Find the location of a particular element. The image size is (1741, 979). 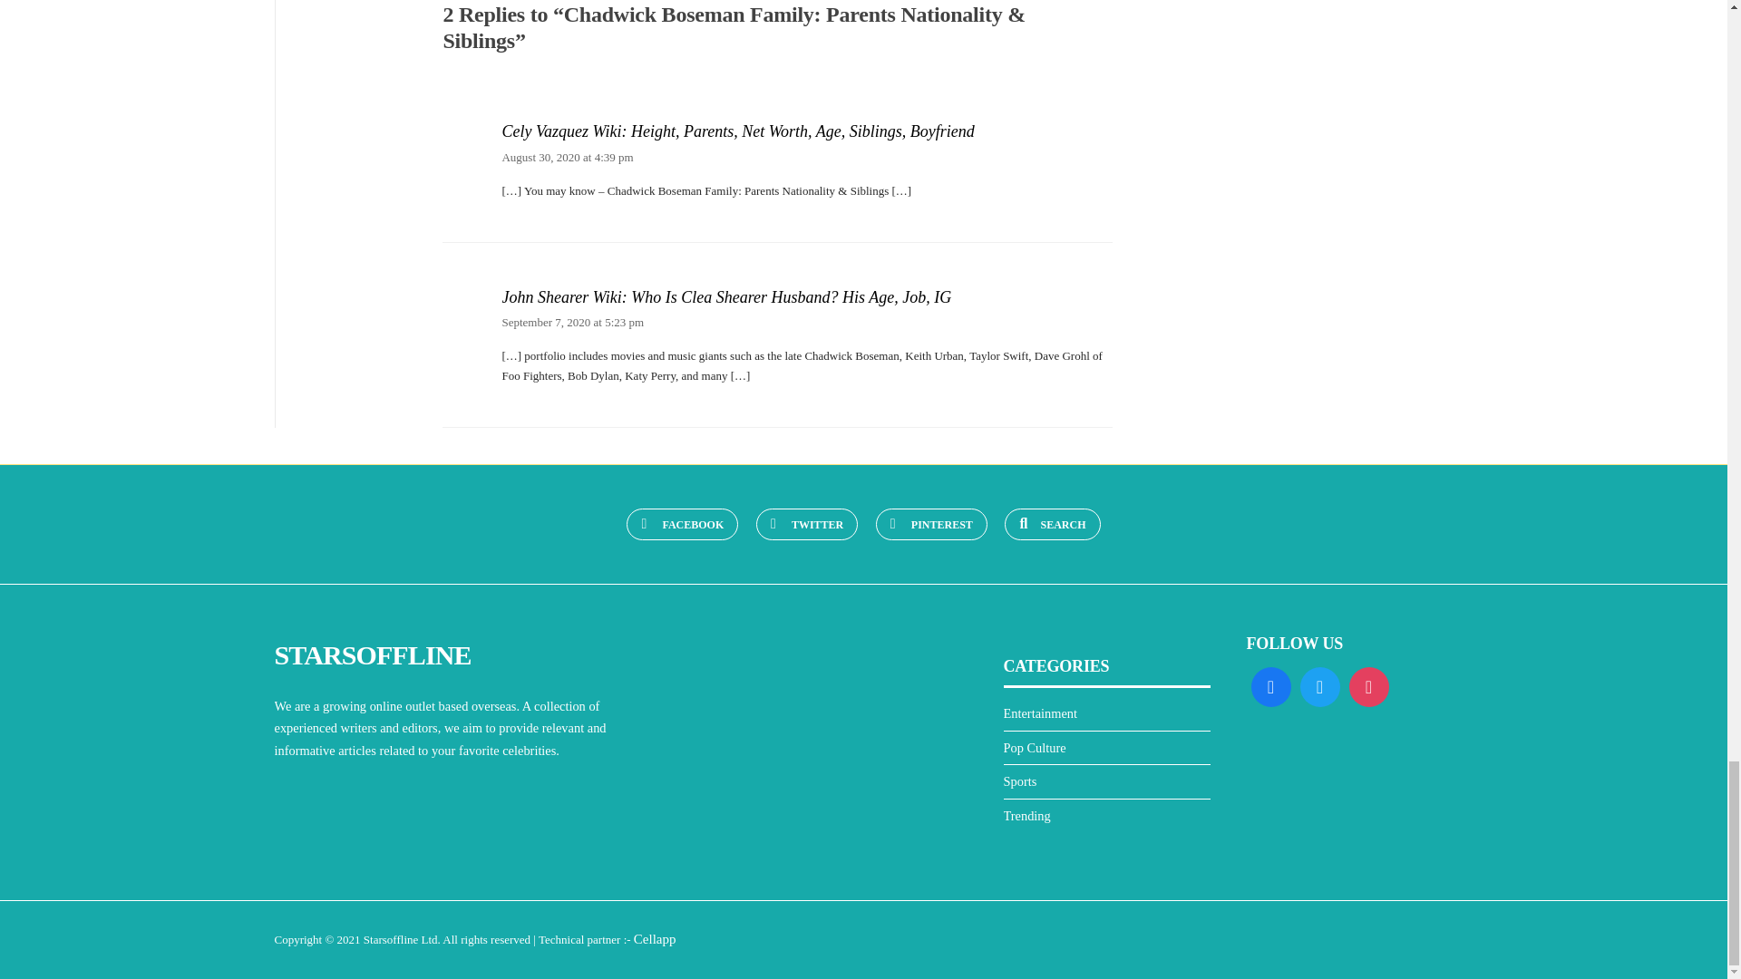

SEARCH is located at coordinates (1052, 524).